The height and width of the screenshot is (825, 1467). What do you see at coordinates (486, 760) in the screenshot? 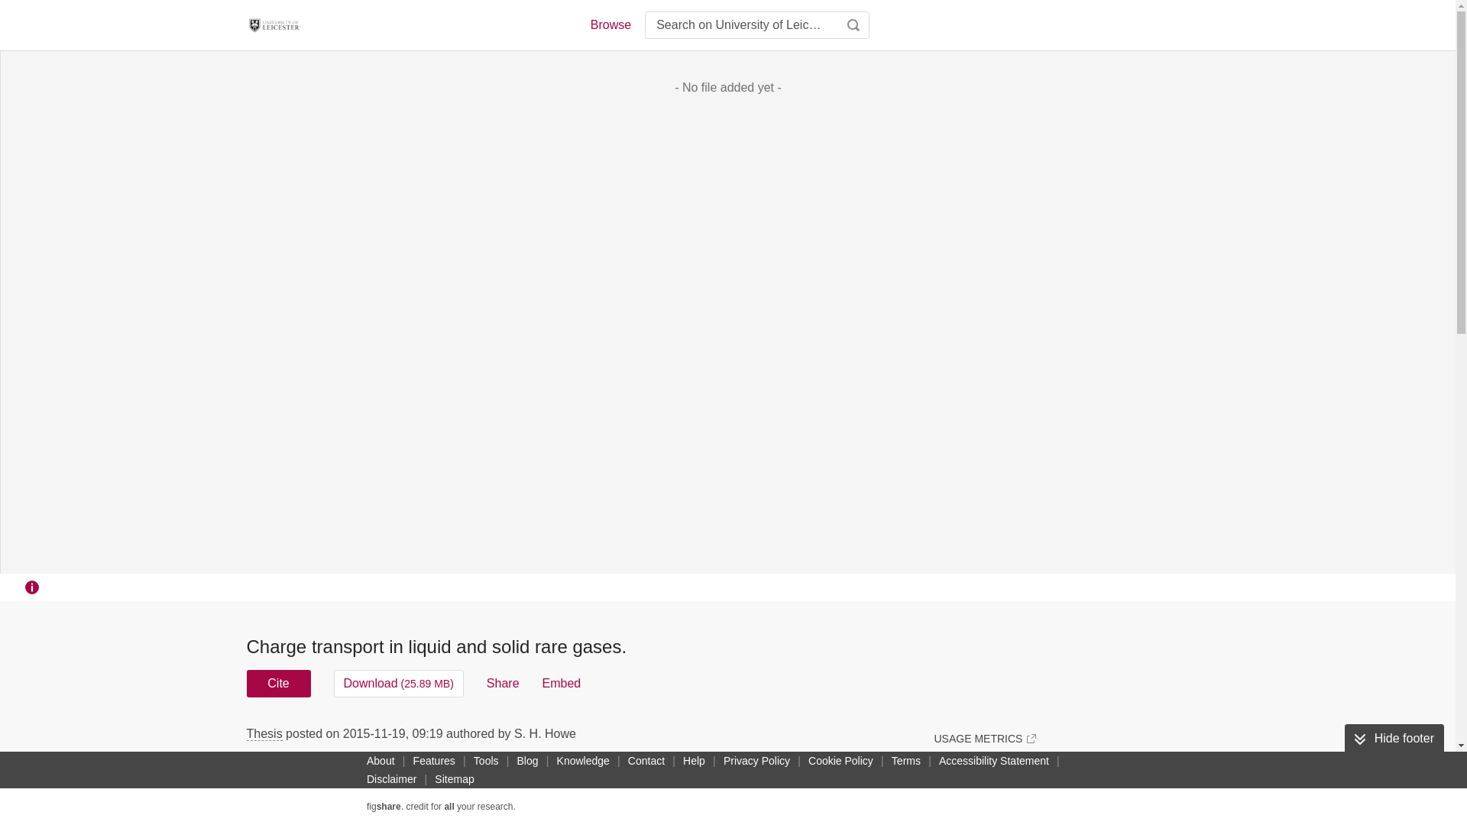
I see `Tools` at bounding box center [486, 760].